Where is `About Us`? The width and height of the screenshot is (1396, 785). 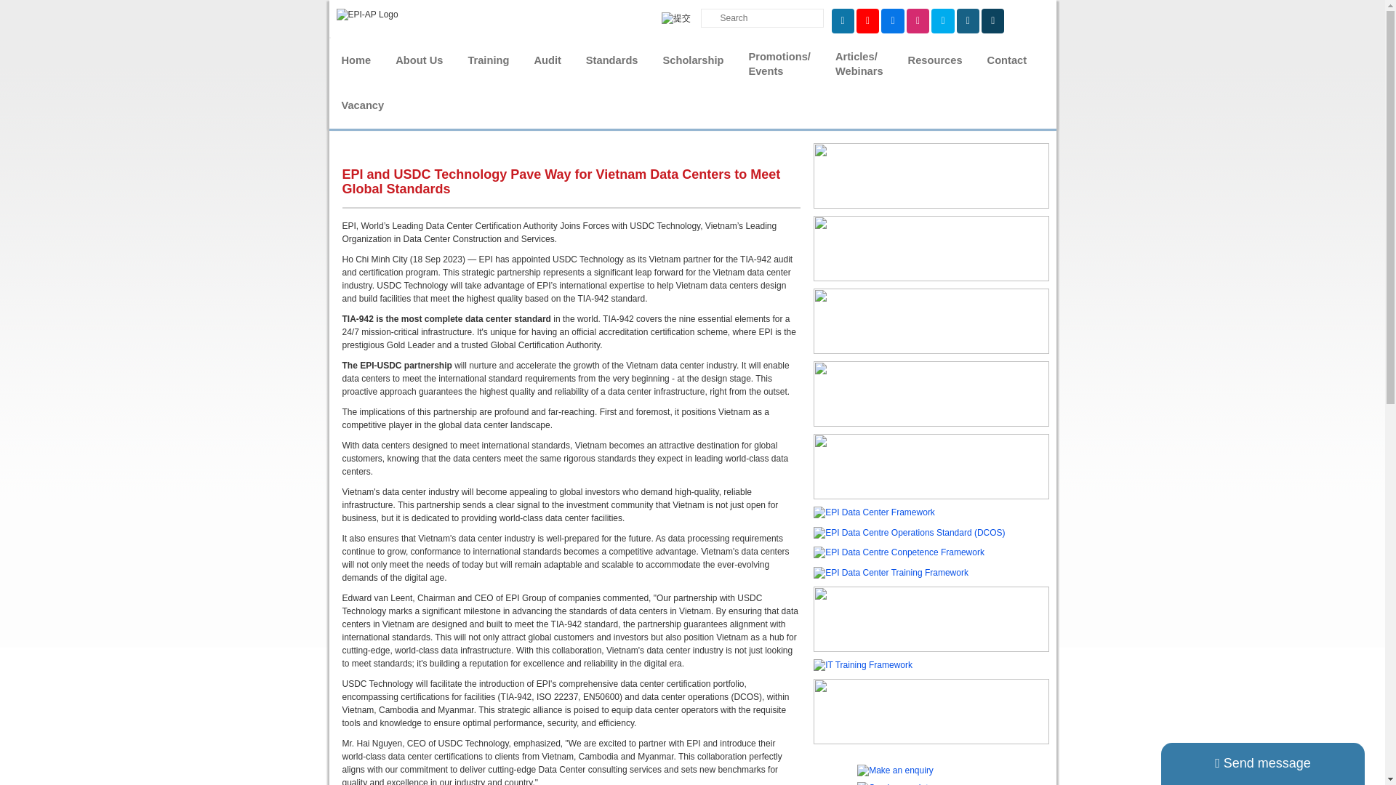 About Us is located at coordinates (419, 60).